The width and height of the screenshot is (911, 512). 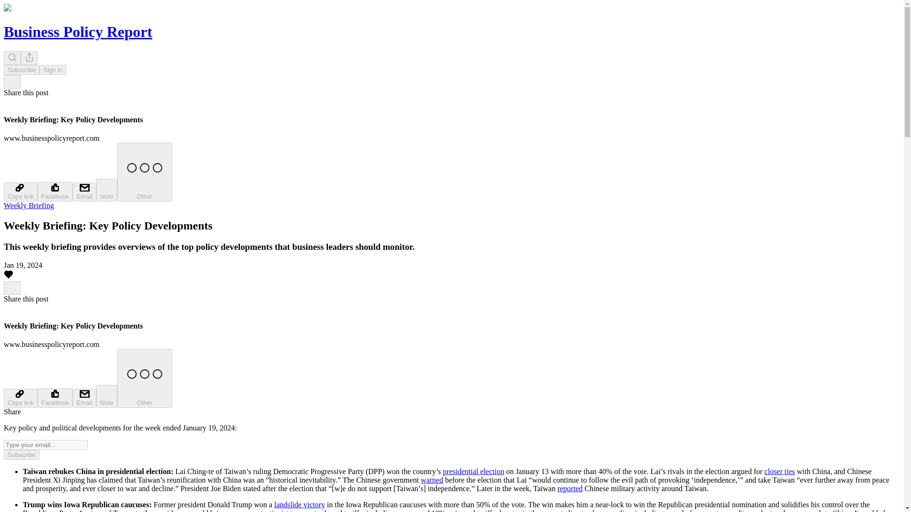 What do you see at coordinates (55, 397) in the screenshot?
I see `Facebook` at bounding box center [55, 397].